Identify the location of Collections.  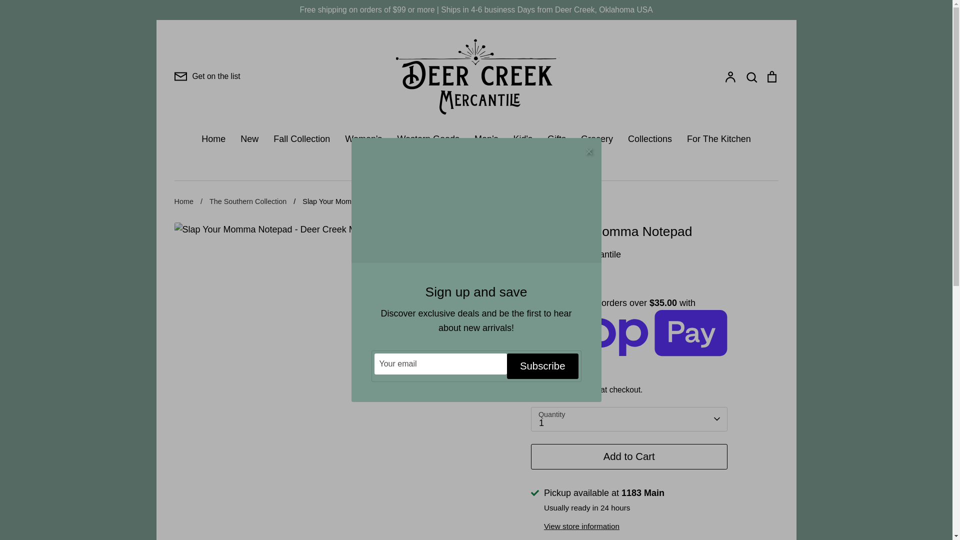
(650, 139).